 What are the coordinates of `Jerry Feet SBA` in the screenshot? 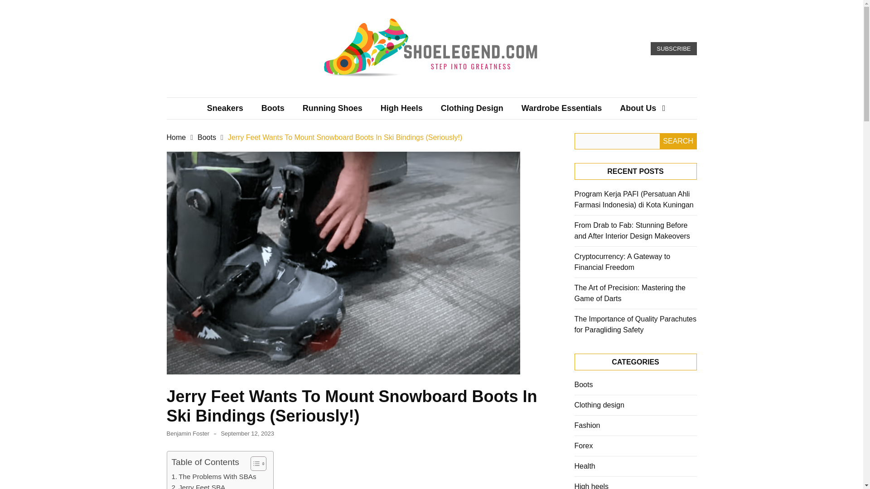 It's located at (198, 485).